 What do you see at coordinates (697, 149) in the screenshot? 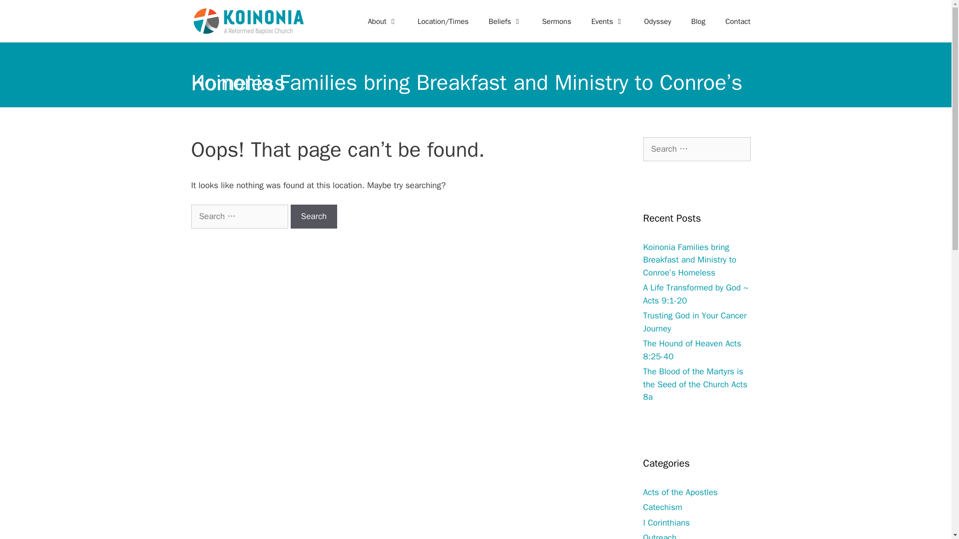
I see `Search for:` at bounding box center [697, 149].